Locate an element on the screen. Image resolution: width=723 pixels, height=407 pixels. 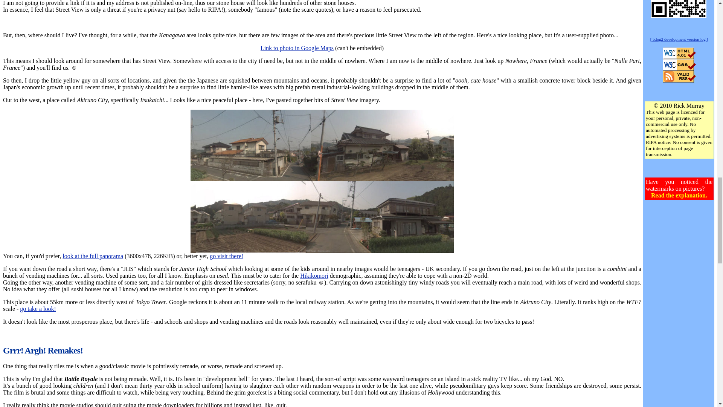
Link to photo in Google Maps is located at coordinates (297, 48).